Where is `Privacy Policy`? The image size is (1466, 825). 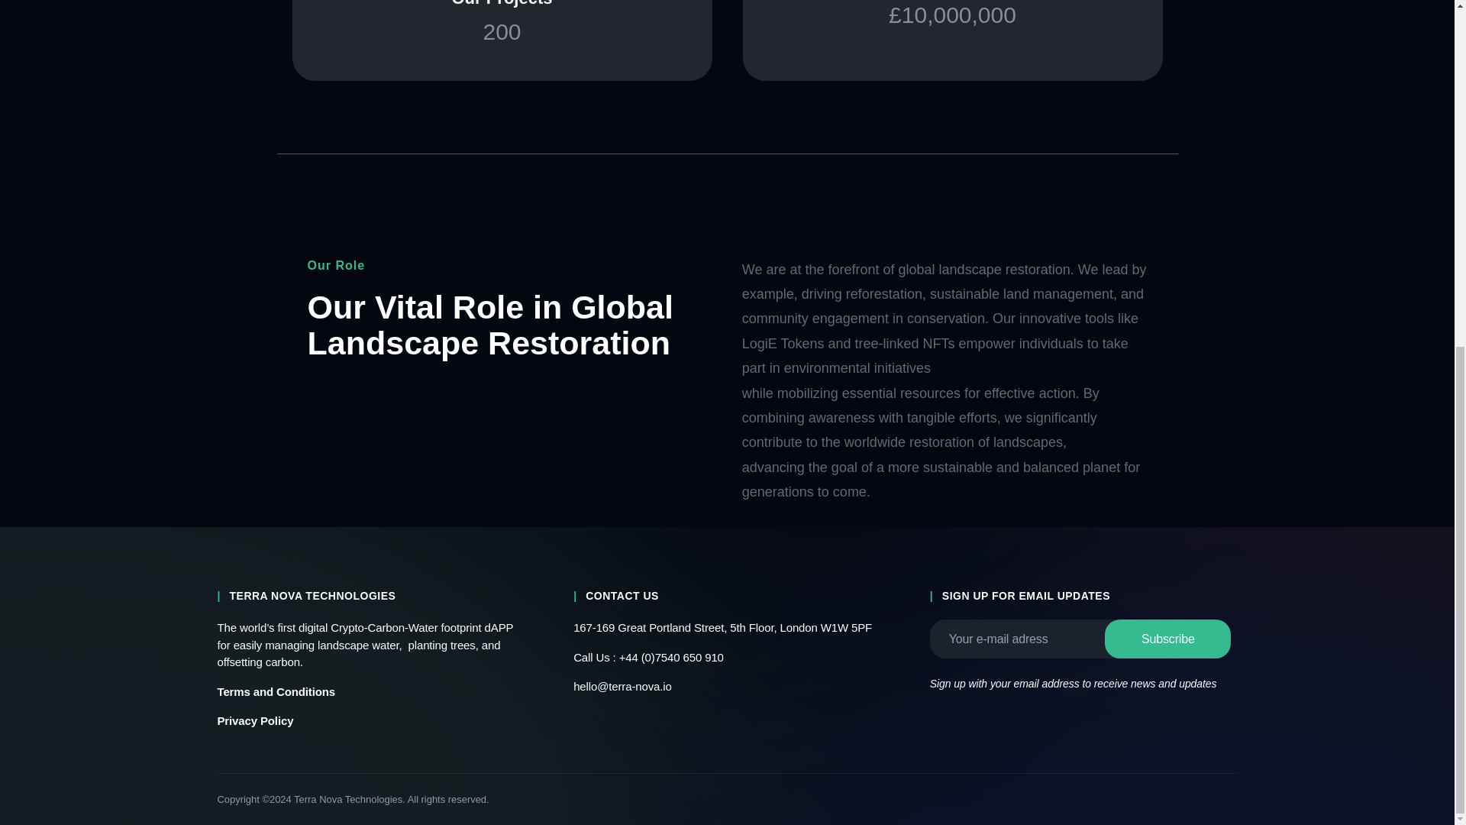 Privacy Policy is located at coordinates (255, 720).